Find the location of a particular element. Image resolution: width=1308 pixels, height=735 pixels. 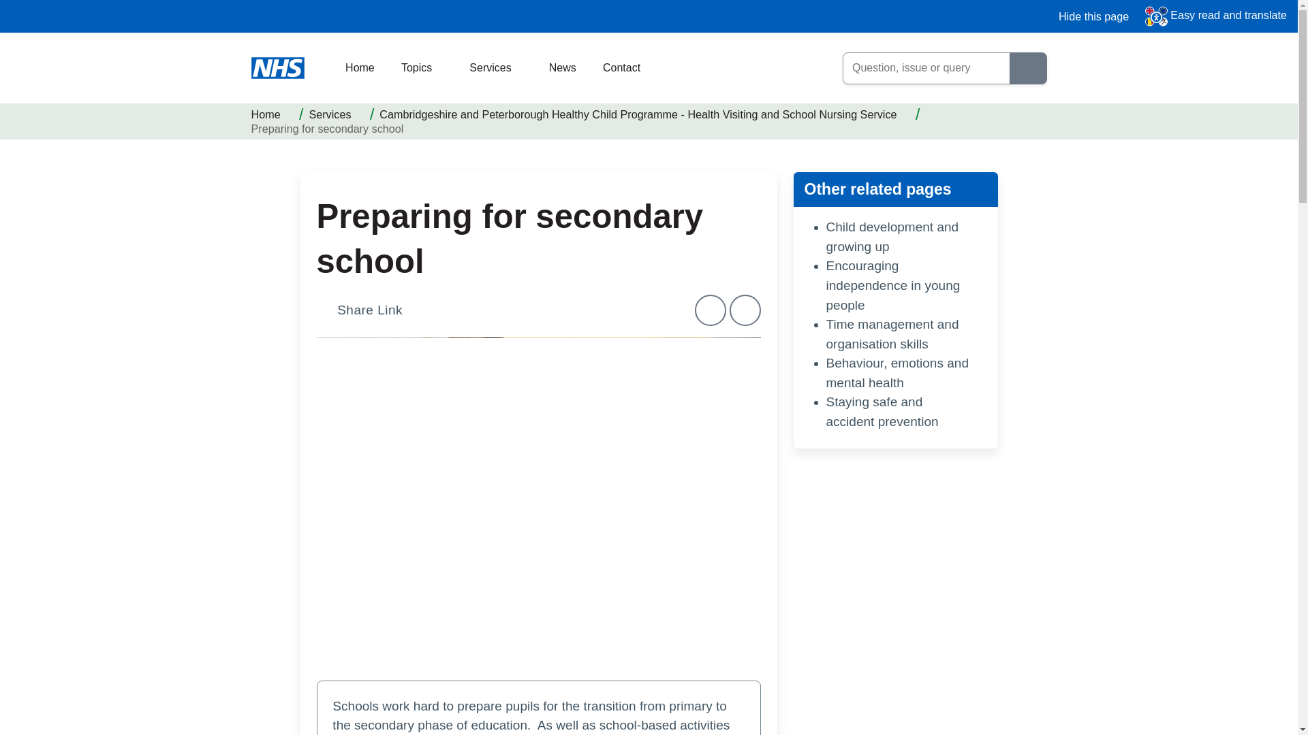

Search is located at coordinates (1029, 68).